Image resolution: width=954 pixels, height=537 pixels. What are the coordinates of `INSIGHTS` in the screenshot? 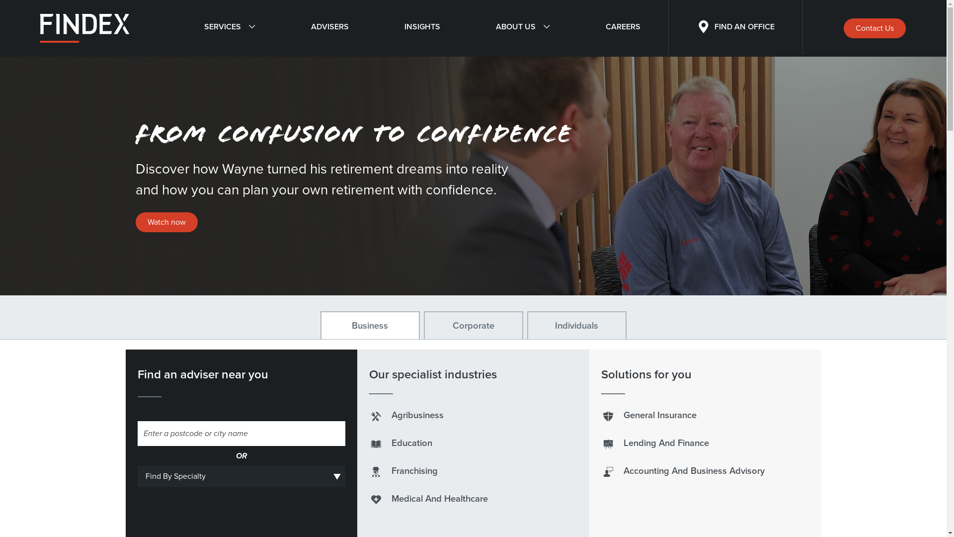 It's located at (422, 28).